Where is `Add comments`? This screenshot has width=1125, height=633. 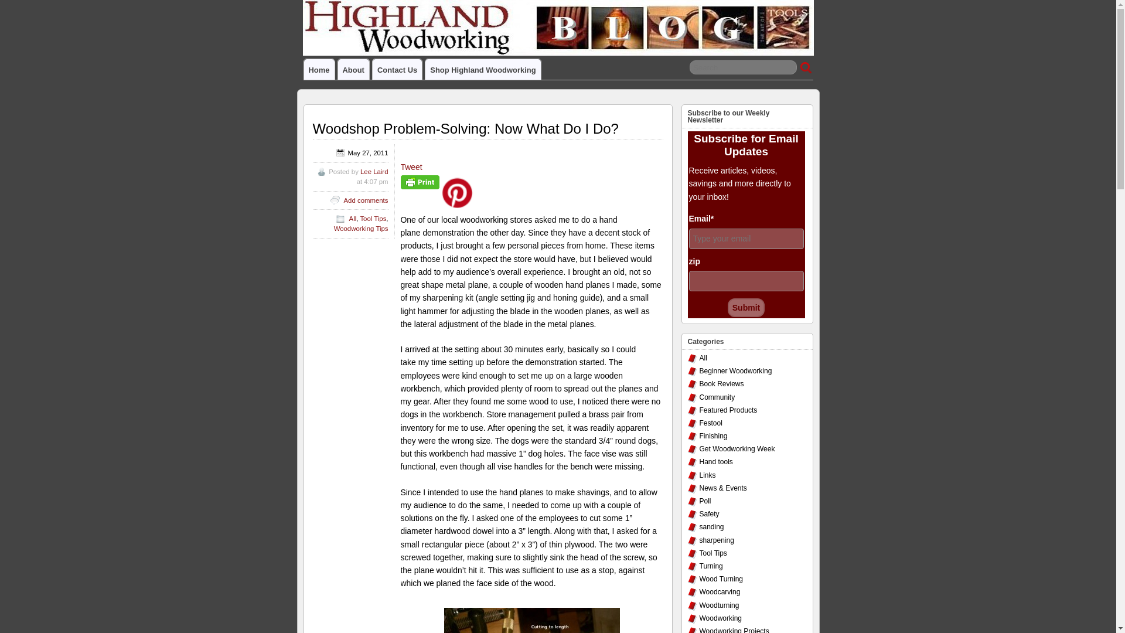
Add comments is located at coordinates (366, 200).